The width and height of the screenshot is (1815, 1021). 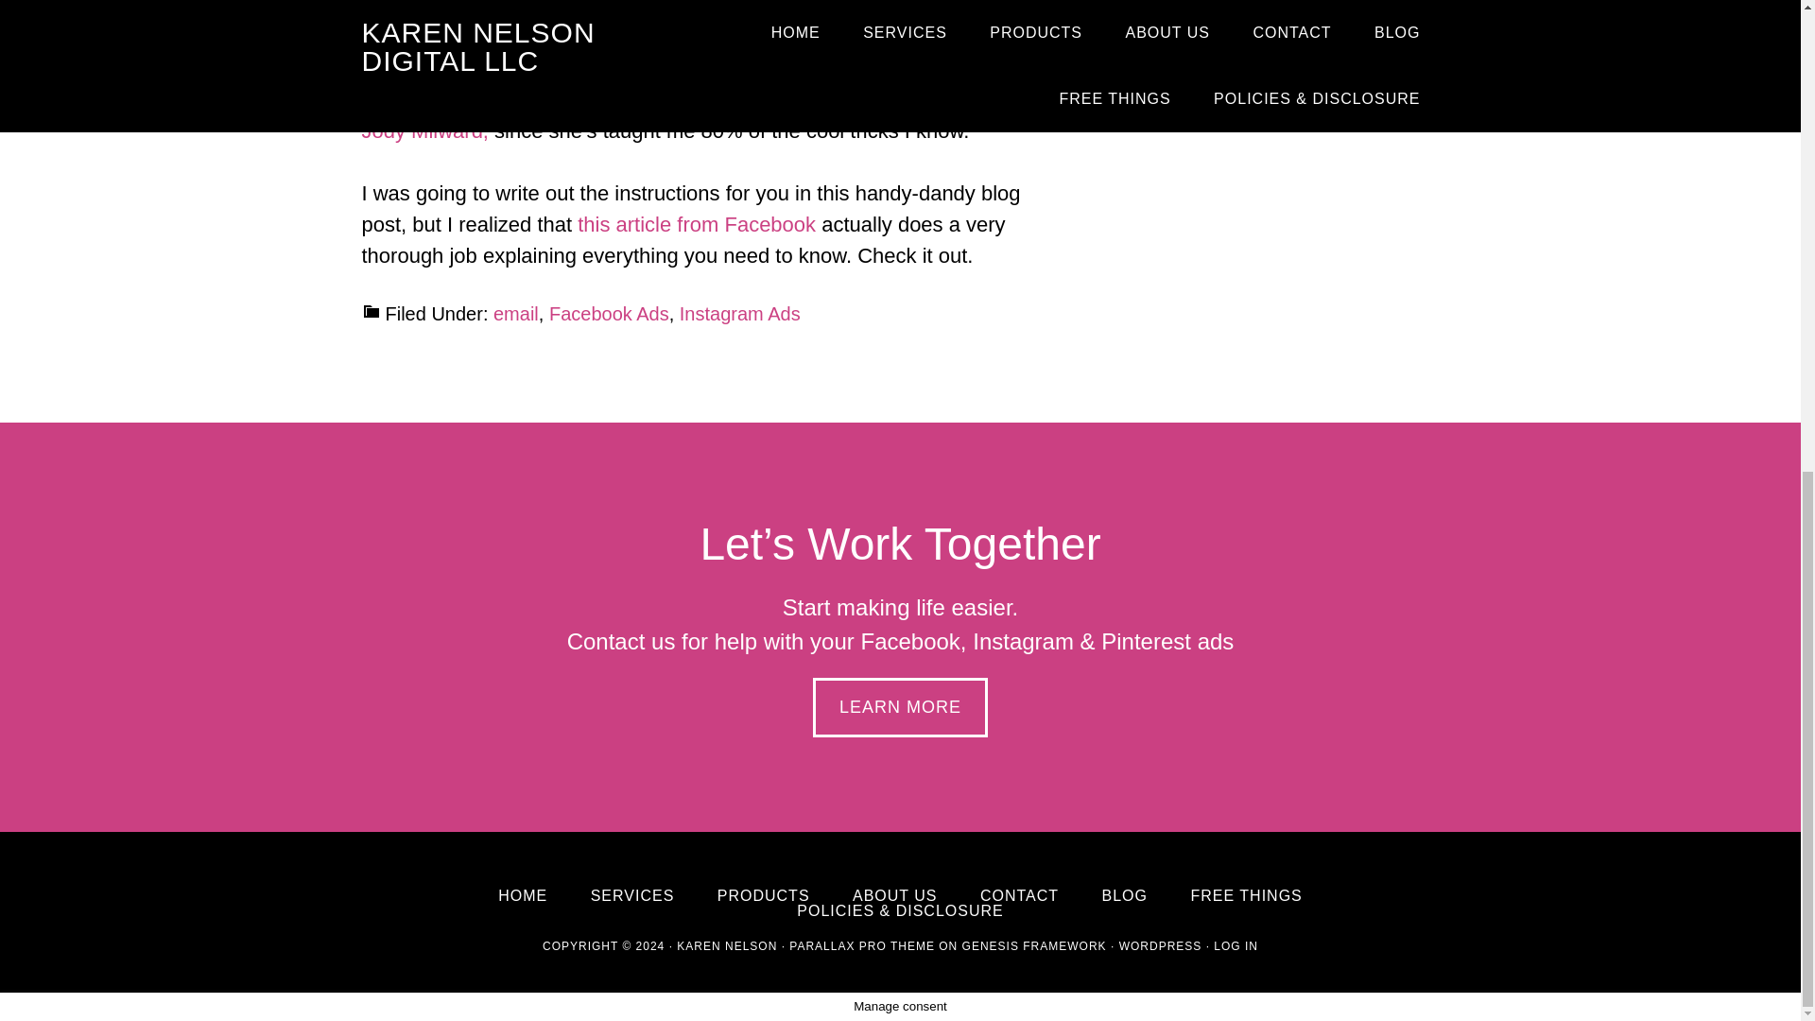 I want to click on SERVICES, so click(x=633, y=895).